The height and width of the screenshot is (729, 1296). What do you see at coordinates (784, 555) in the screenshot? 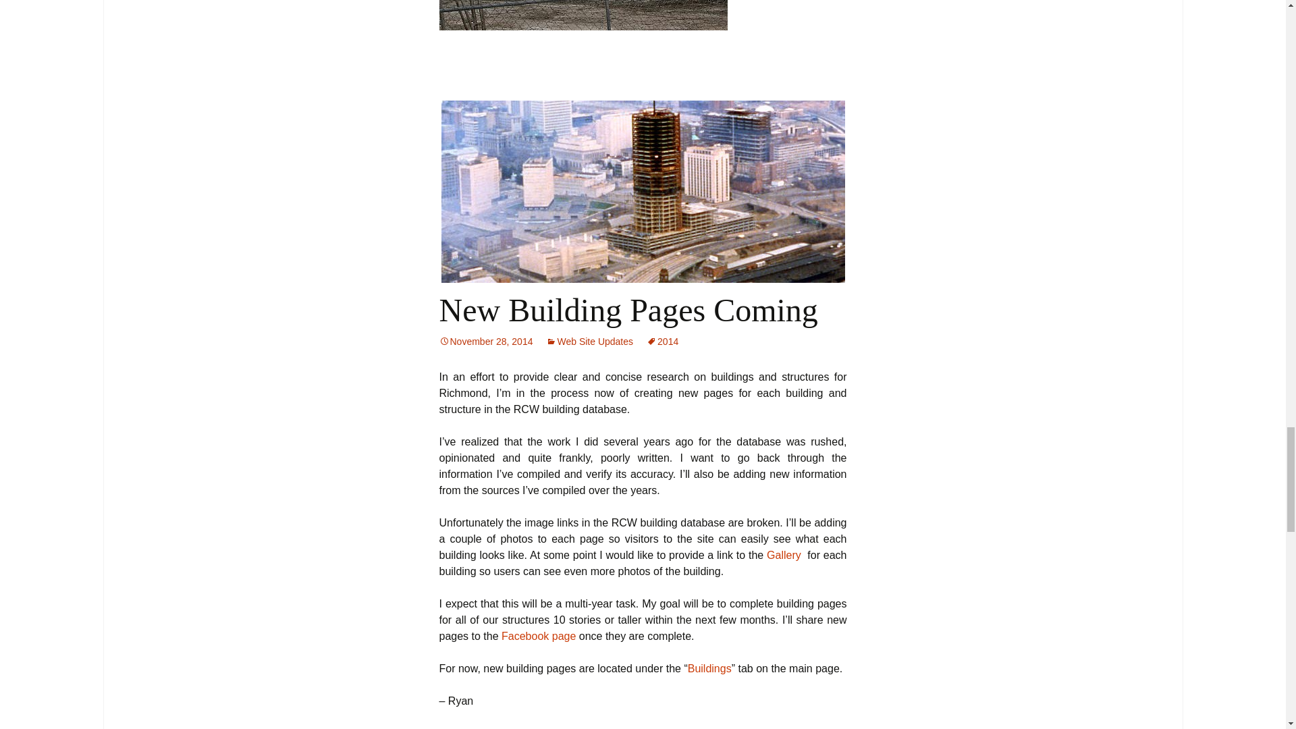
I see `RCW Gallery` at bounding box center [784, 555].